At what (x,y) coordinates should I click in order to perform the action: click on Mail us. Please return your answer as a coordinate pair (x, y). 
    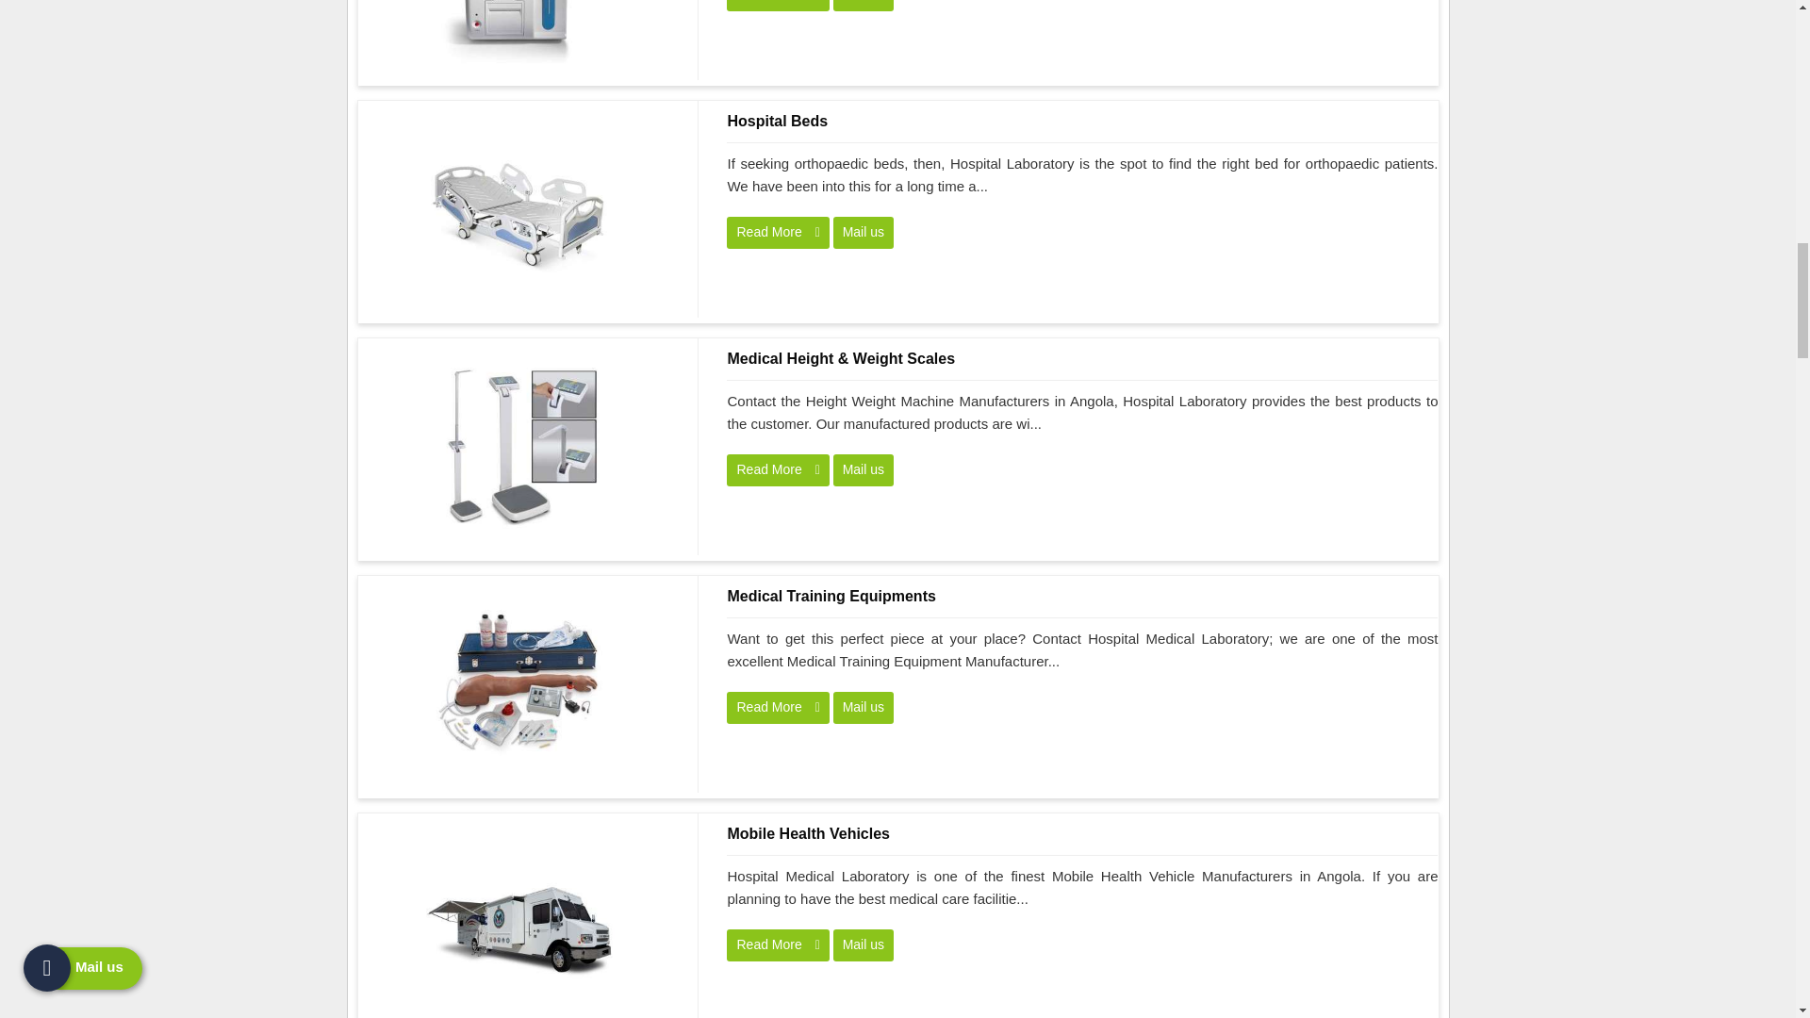
    Looking at the image, I should click on (864, 232).